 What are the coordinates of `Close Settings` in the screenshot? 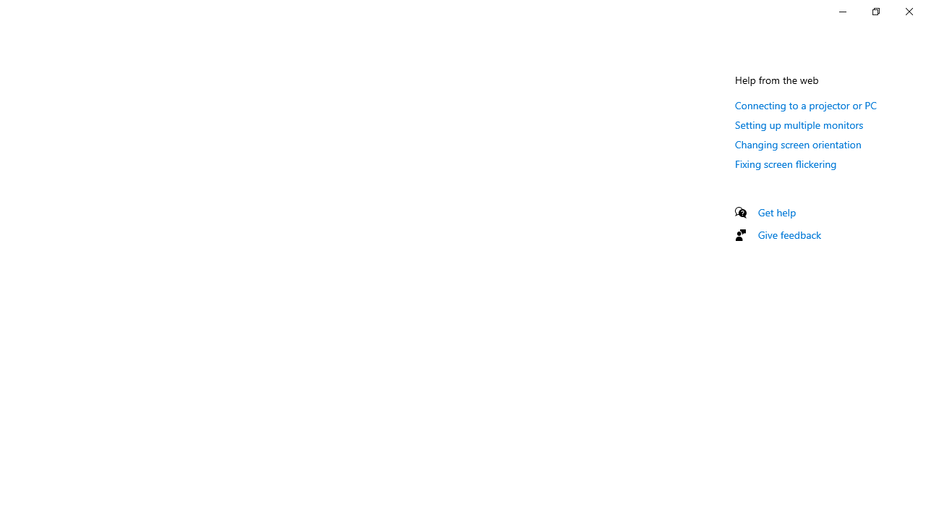 It's located at (909, 12).